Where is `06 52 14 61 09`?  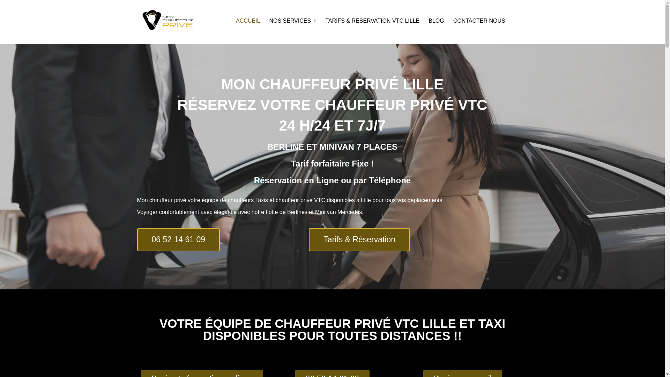
06 52 14 61 09 is located at coordinates (178, 239).